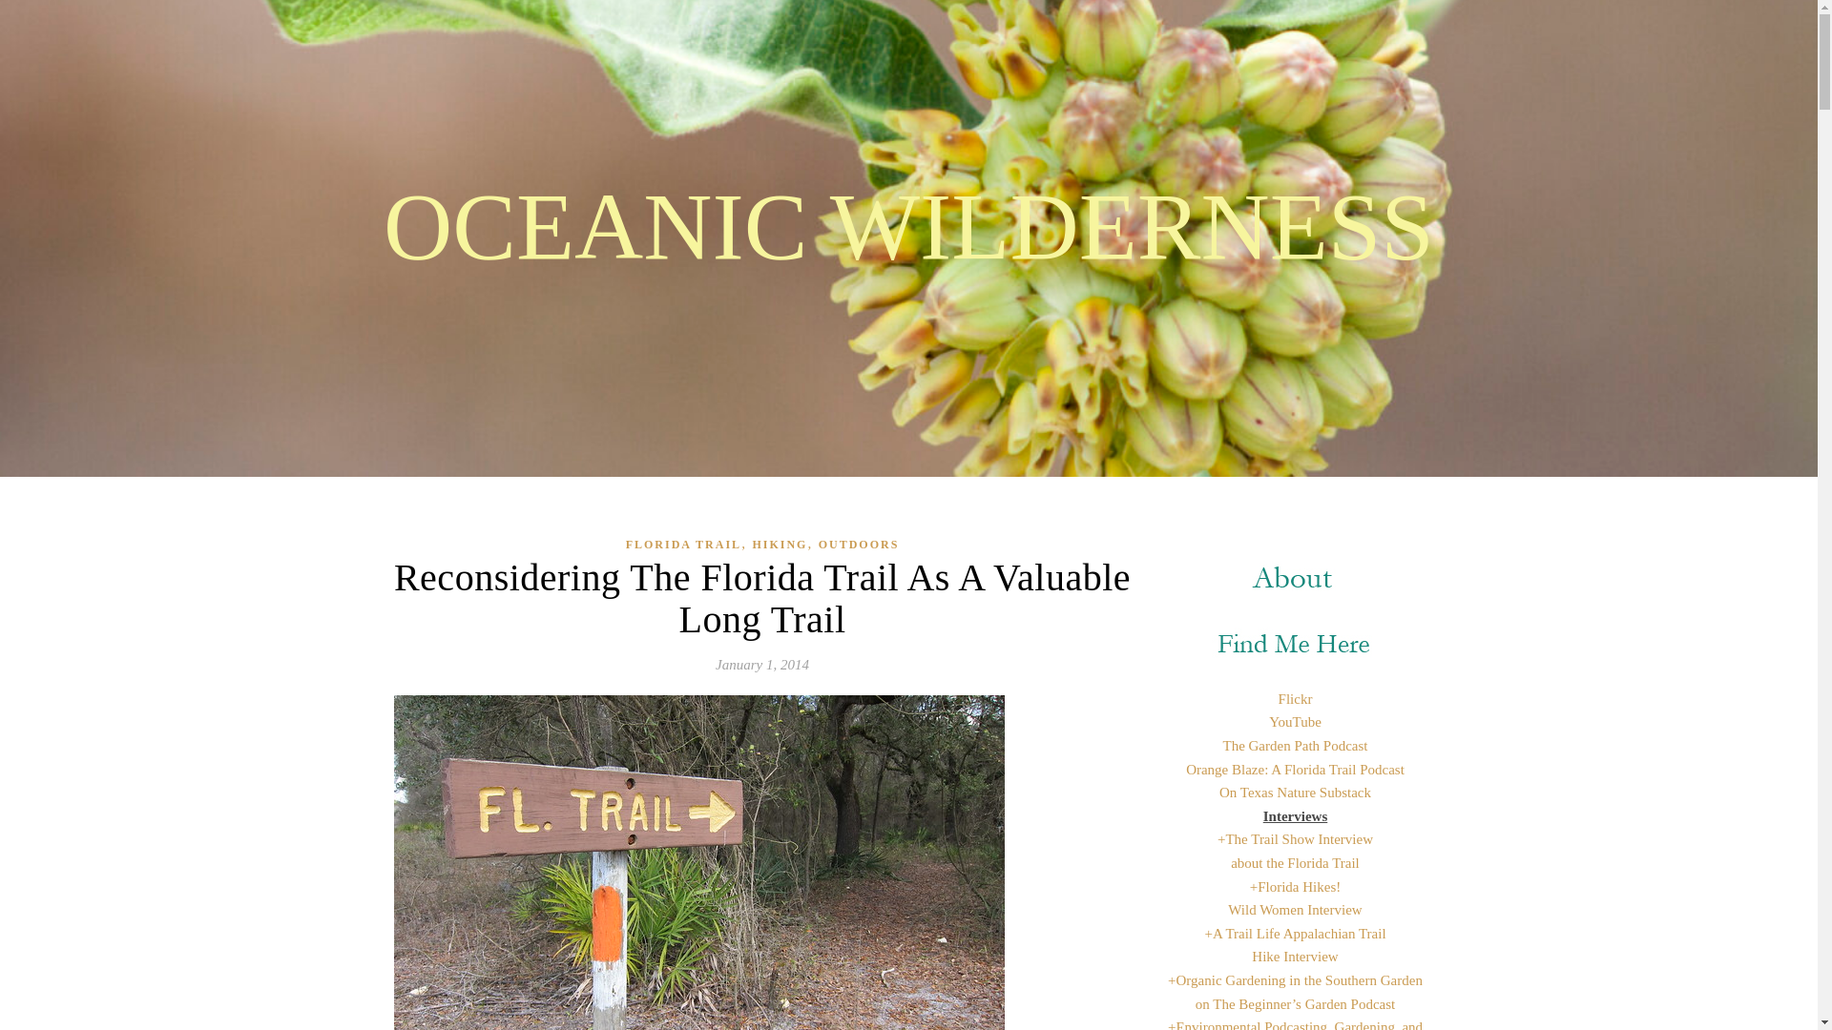  I want to click on HIKING, so click(779, 546).